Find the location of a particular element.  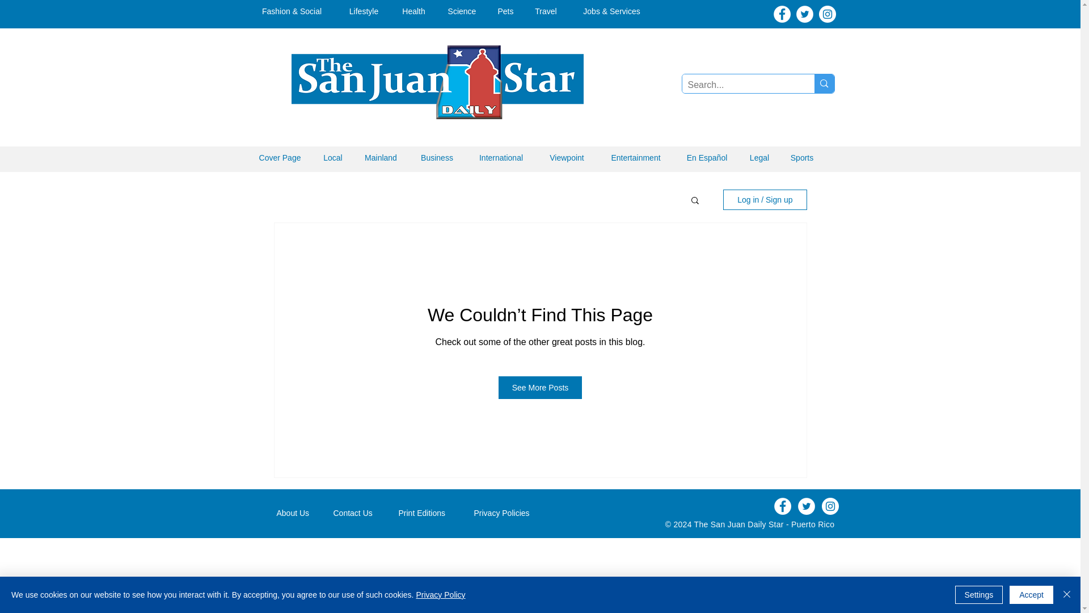

See More Posts is located at coordinates (541, 388).